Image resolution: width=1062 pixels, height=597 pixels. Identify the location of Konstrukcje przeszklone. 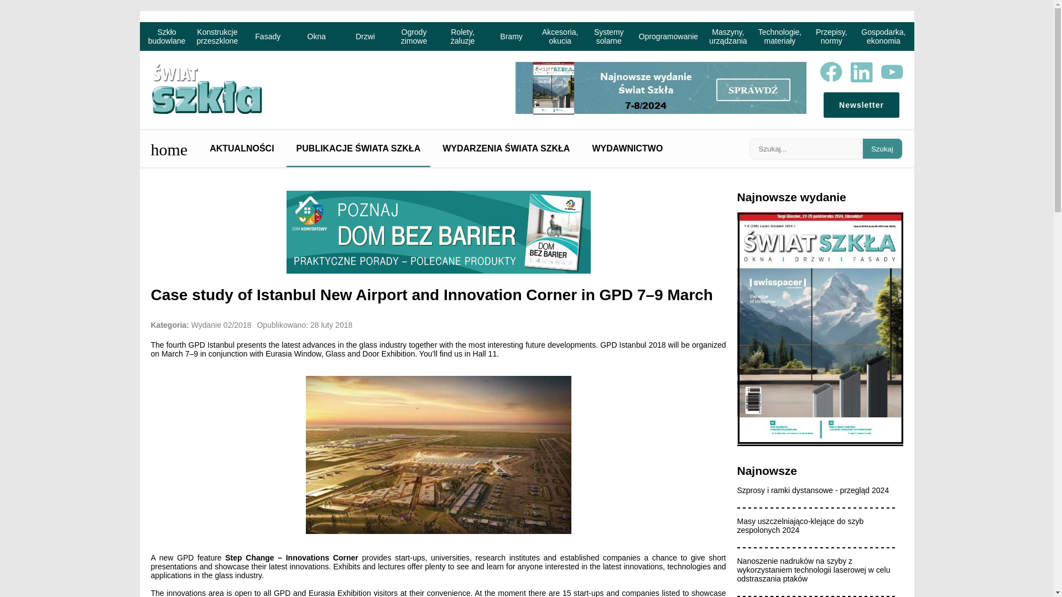
(217, 36).